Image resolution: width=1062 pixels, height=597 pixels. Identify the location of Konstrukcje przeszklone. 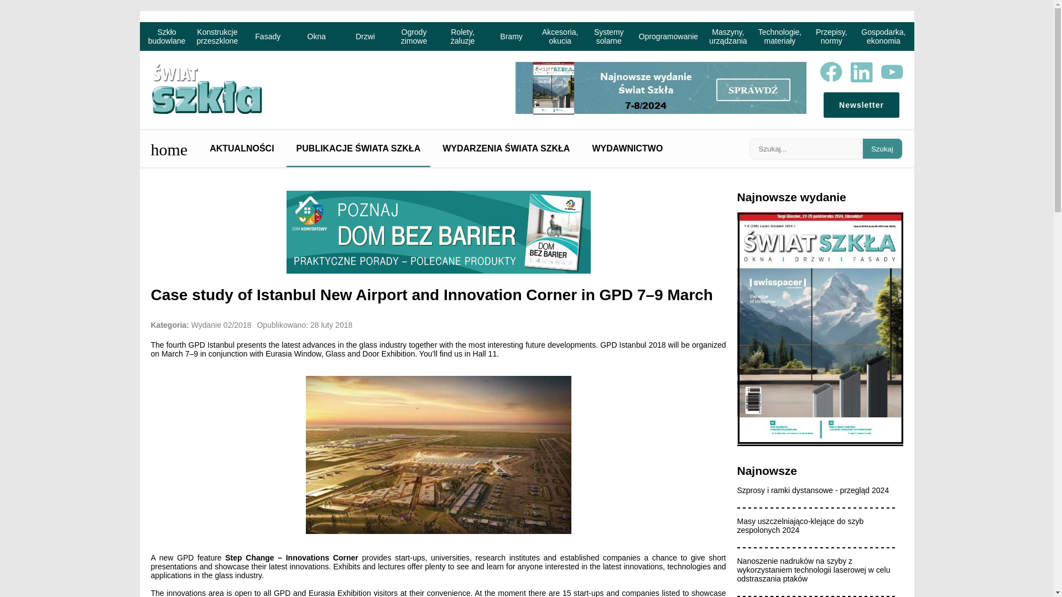
(217, 36).